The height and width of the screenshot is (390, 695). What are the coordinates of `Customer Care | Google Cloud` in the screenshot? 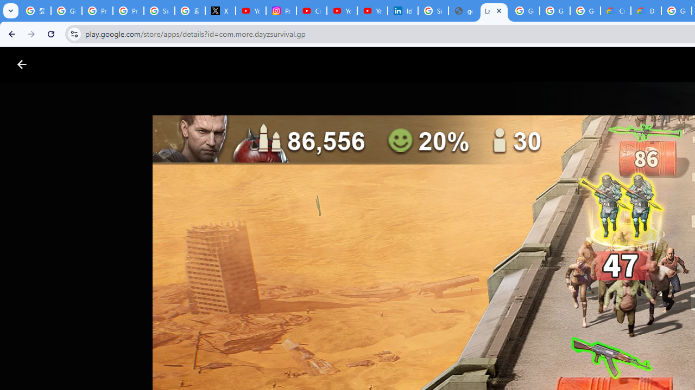 It's located at (616, 11).